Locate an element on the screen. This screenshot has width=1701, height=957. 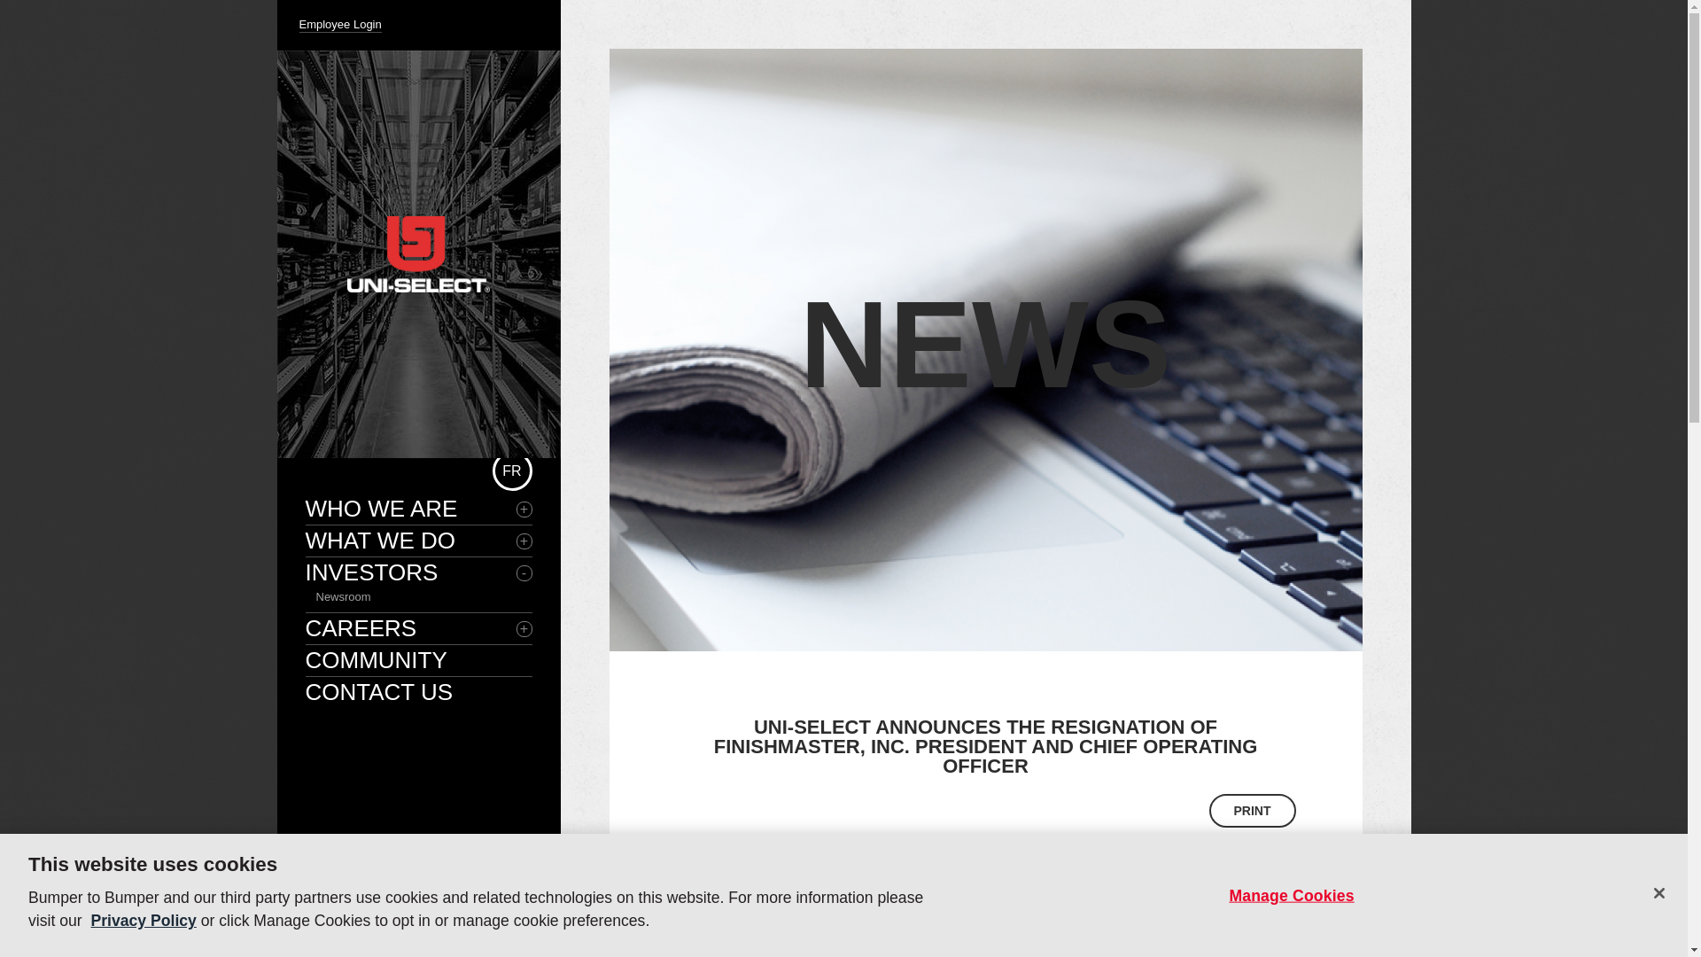
COMMUNITY is located at coordinates (417, 661).